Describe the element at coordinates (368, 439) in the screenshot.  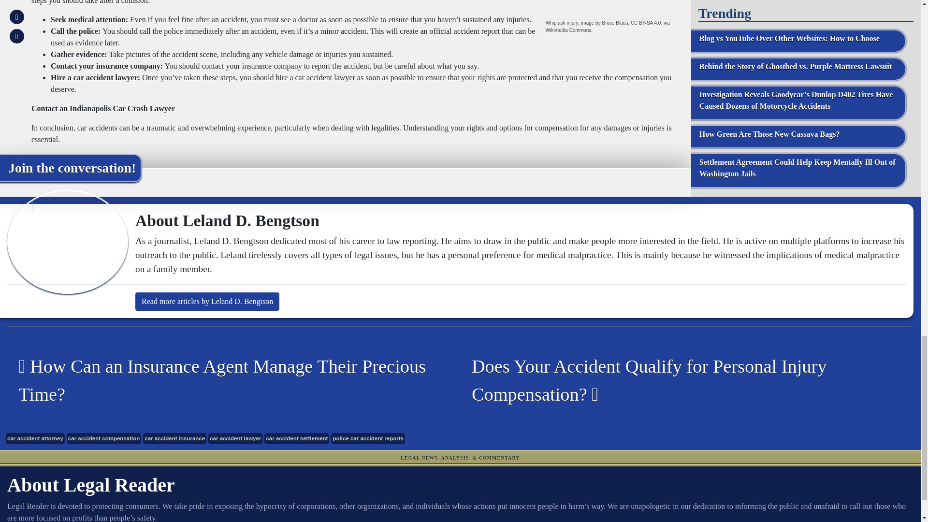
I see `police car accident reports` at that location.